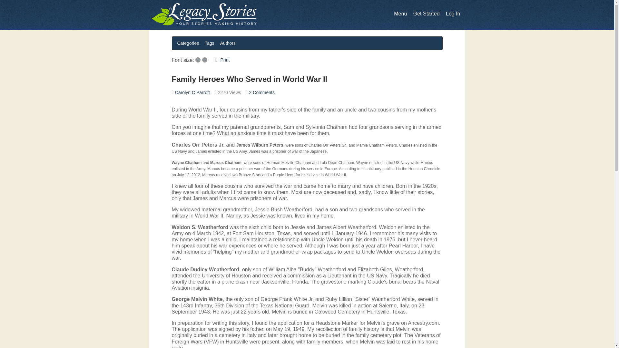 The width and height of the screenshot is (619, 348). I want to click on Print, so click(225, 60).